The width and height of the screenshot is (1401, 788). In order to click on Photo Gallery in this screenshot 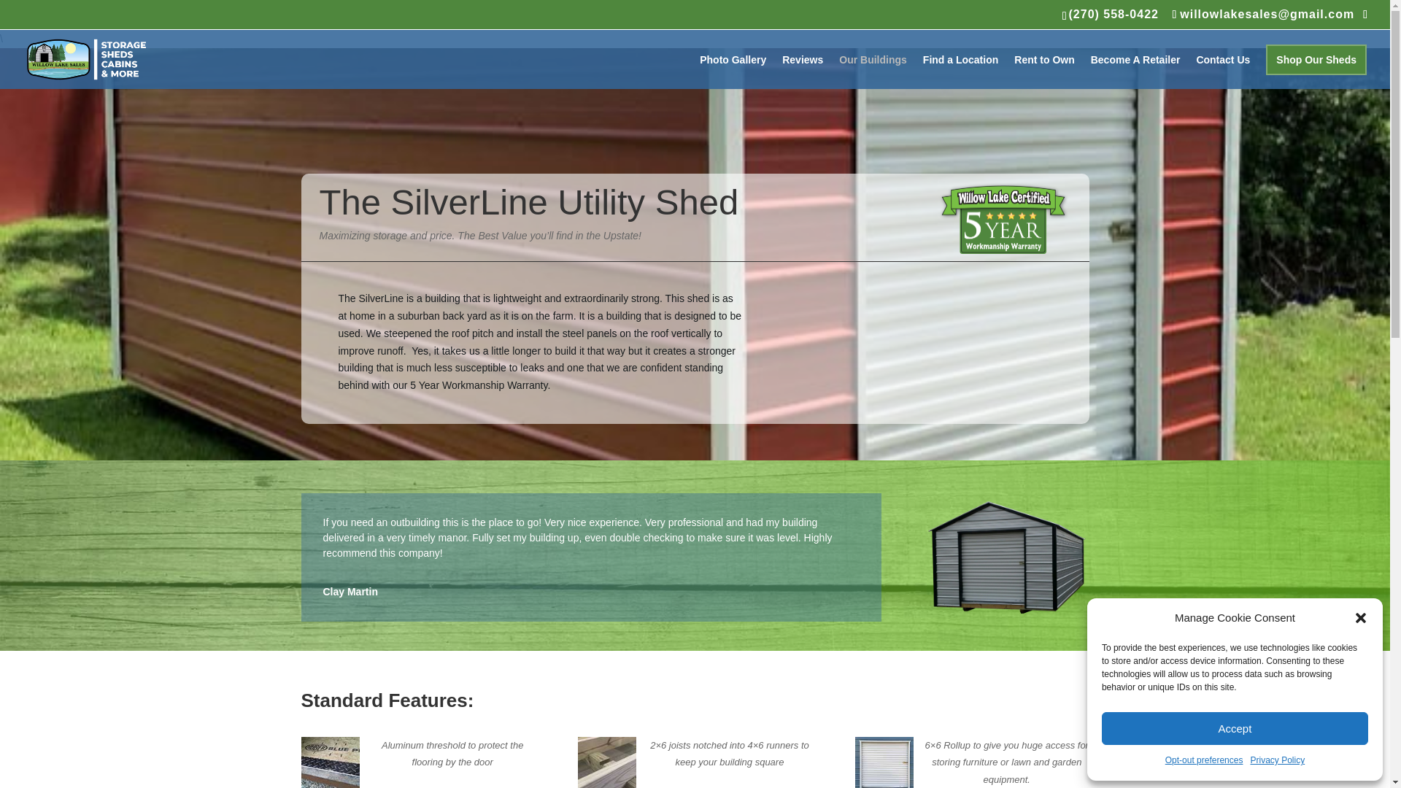, I will do `click(733, 72)`.